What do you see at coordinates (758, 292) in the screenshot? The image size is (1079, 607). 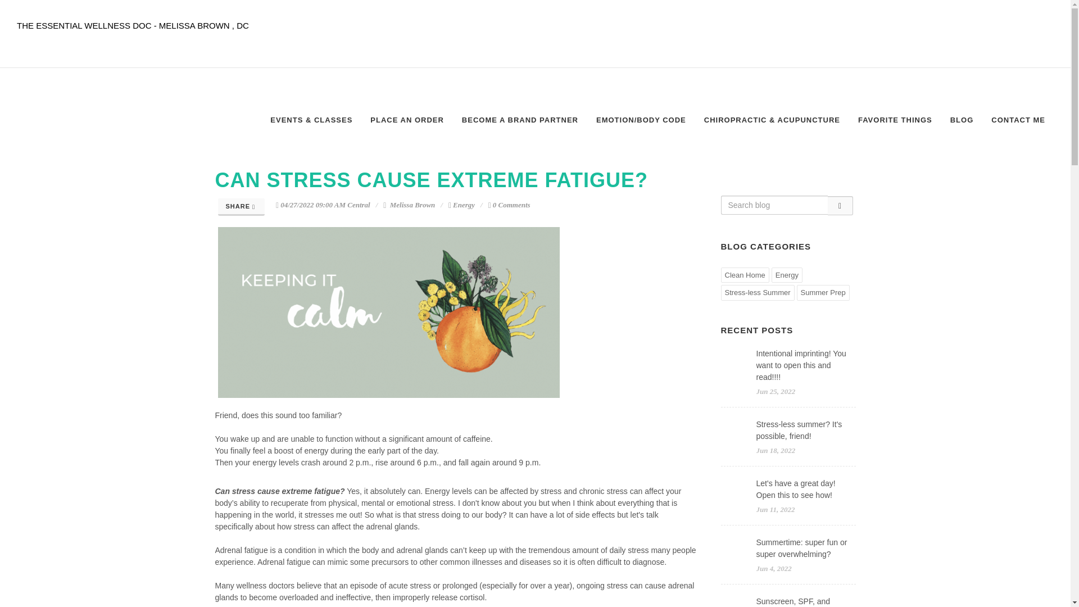 I see `Stress-less Summer` at bounding box center [758, 292].